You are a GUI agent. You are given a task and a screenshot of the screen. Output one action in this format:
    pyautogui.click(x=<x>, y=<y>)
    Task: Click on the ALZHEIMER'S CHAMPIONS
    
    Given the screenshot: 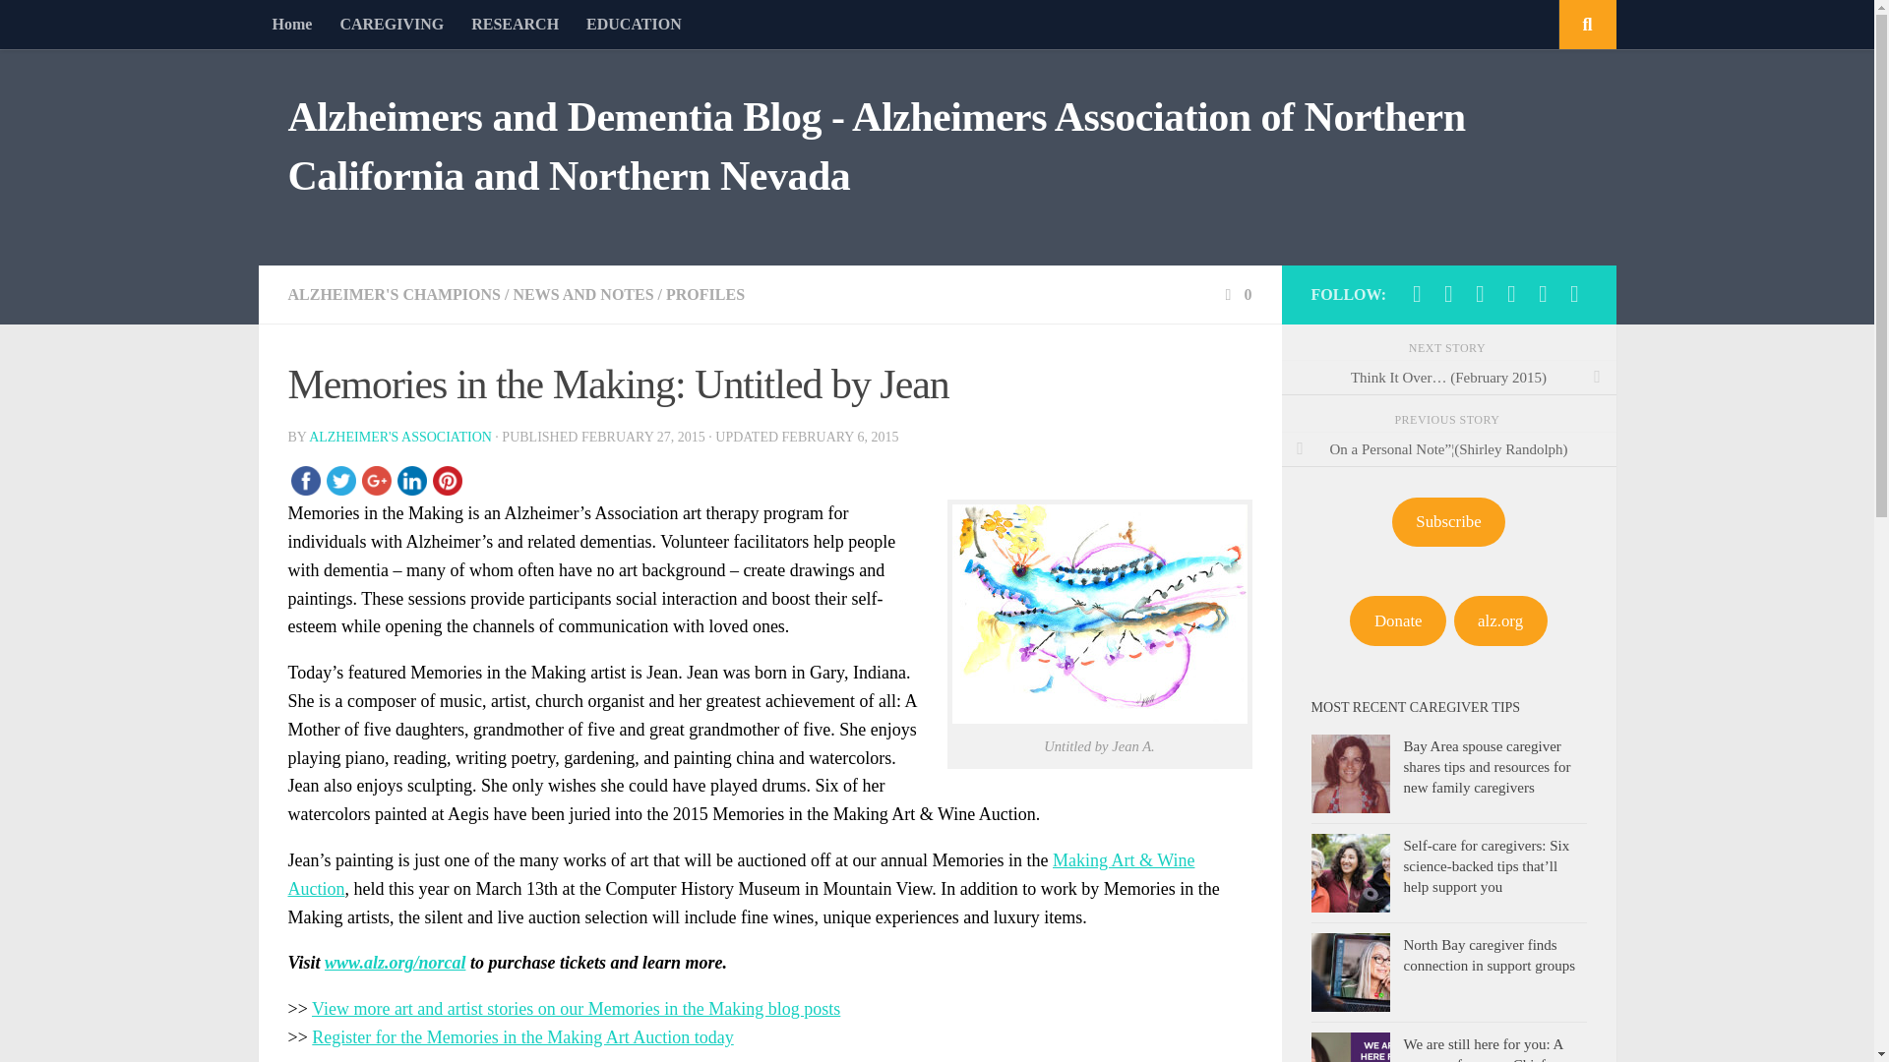 What is the action you would take?
    pyautogui.click(x=394, y=293)
    